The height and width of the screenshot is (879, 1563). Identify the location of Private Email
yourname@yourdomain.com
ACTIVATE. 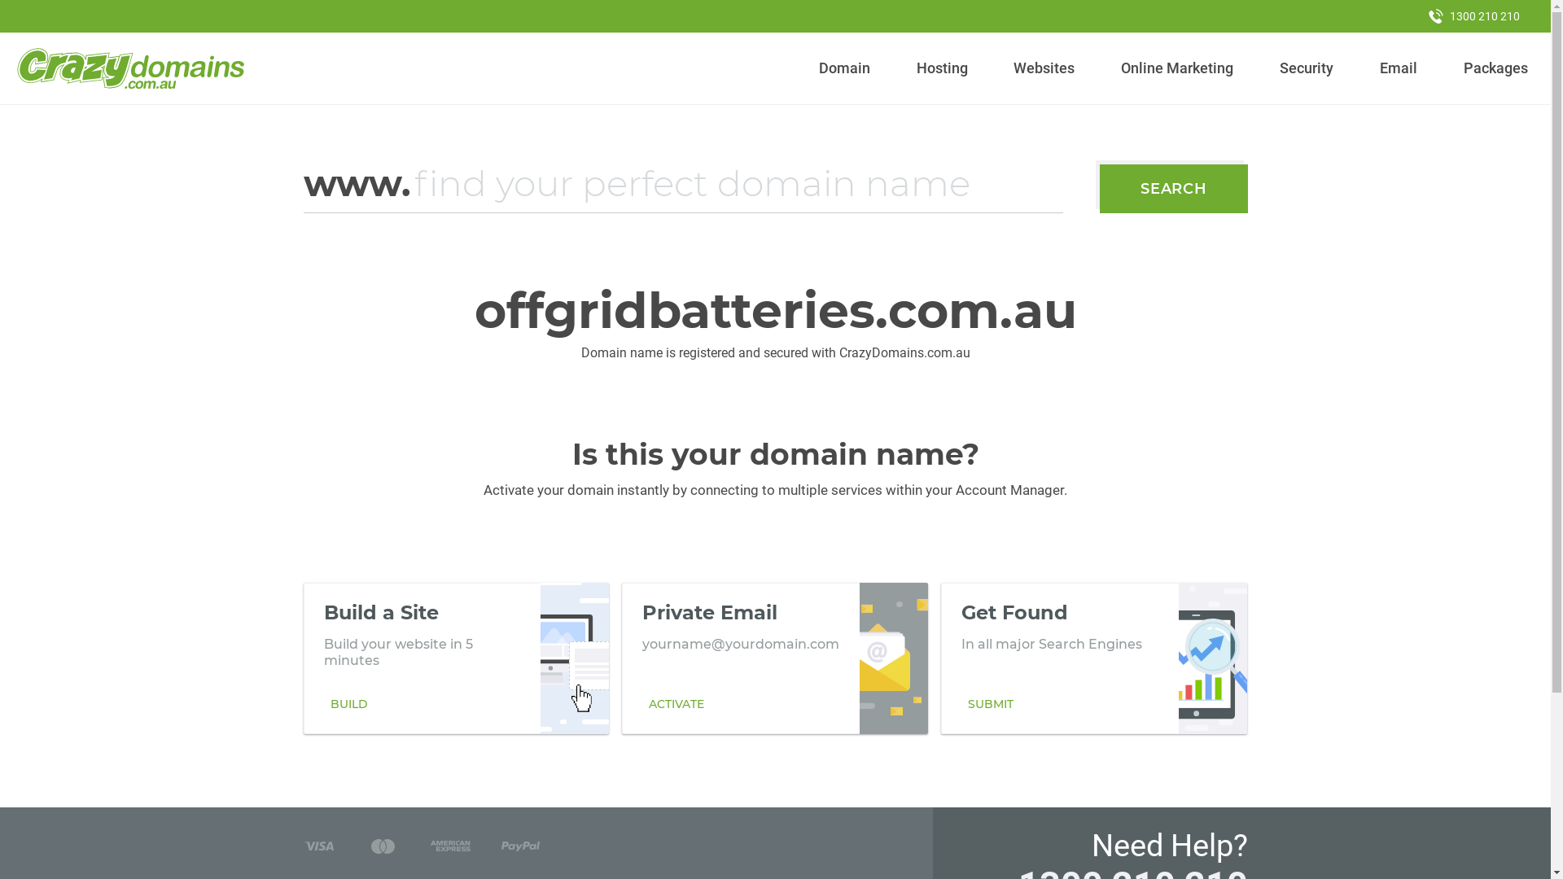
(775, 658).